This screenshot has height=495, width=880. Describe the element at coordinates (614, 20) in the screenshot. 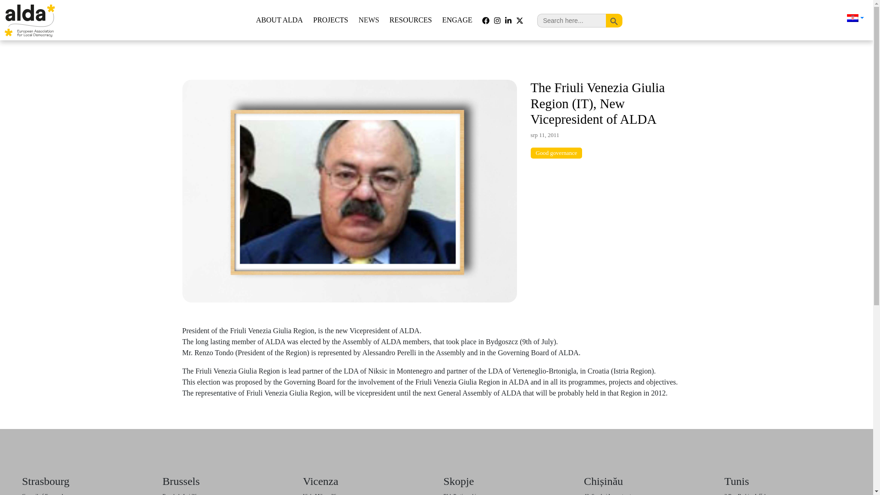

I see `Search Button` at that location.